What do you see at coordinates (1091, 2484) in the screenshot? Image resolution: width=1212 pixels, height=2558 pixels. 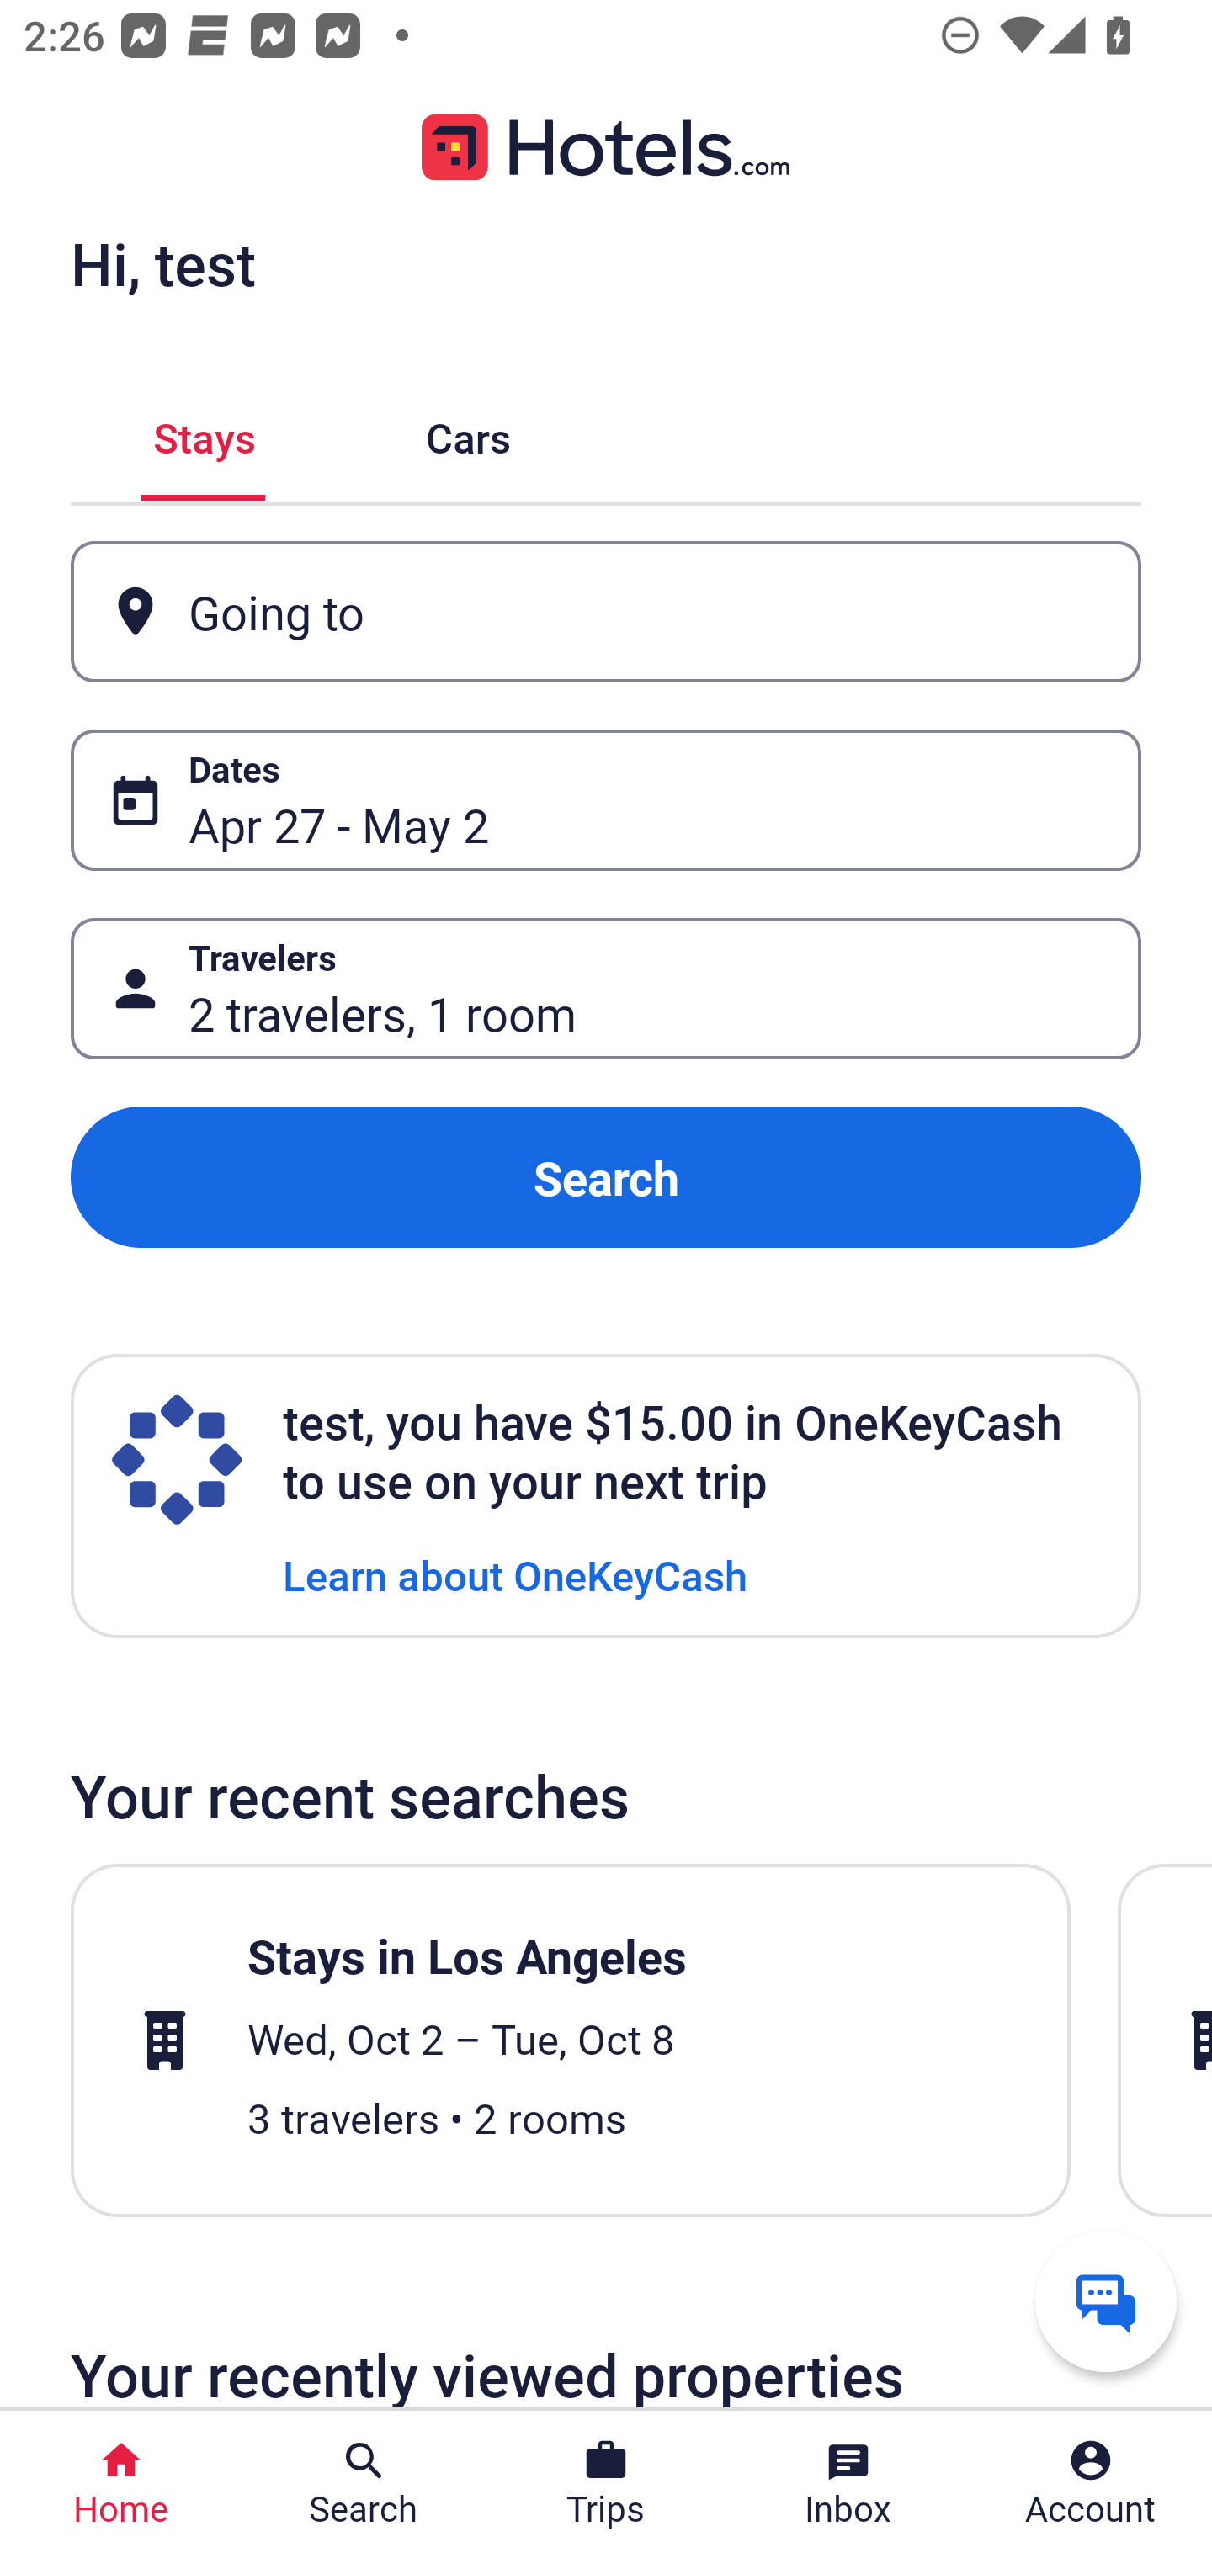 I see `Account Profile. Button` at bounding box center [1091, 2484].